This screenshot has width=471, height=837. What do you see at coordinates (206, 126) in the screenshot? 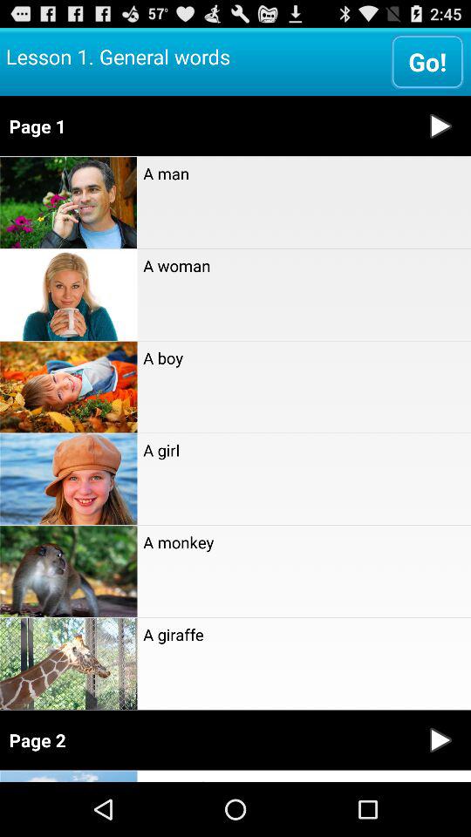
I see `tap icon below the go! item` at bounding box center [206, 126].